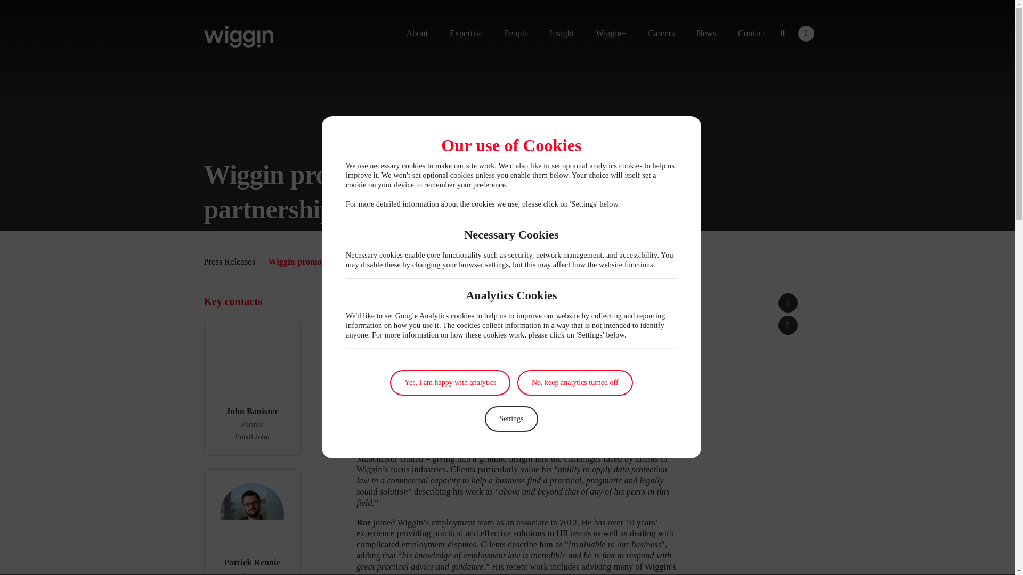 The width and height of the screenshot is (1023, 575). I want to click on Wiggin Logo Header, so click(238, 36).